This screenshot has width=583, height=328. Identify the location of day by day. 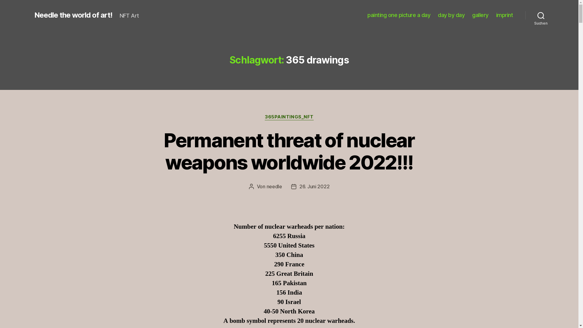
(451, 15).